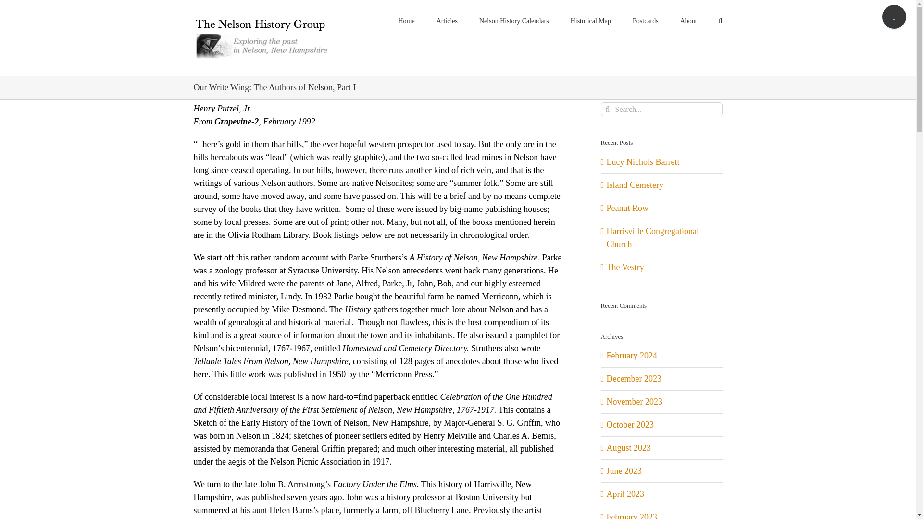 The image size is (923, 519). I want to click on Search, so click(721, 20).